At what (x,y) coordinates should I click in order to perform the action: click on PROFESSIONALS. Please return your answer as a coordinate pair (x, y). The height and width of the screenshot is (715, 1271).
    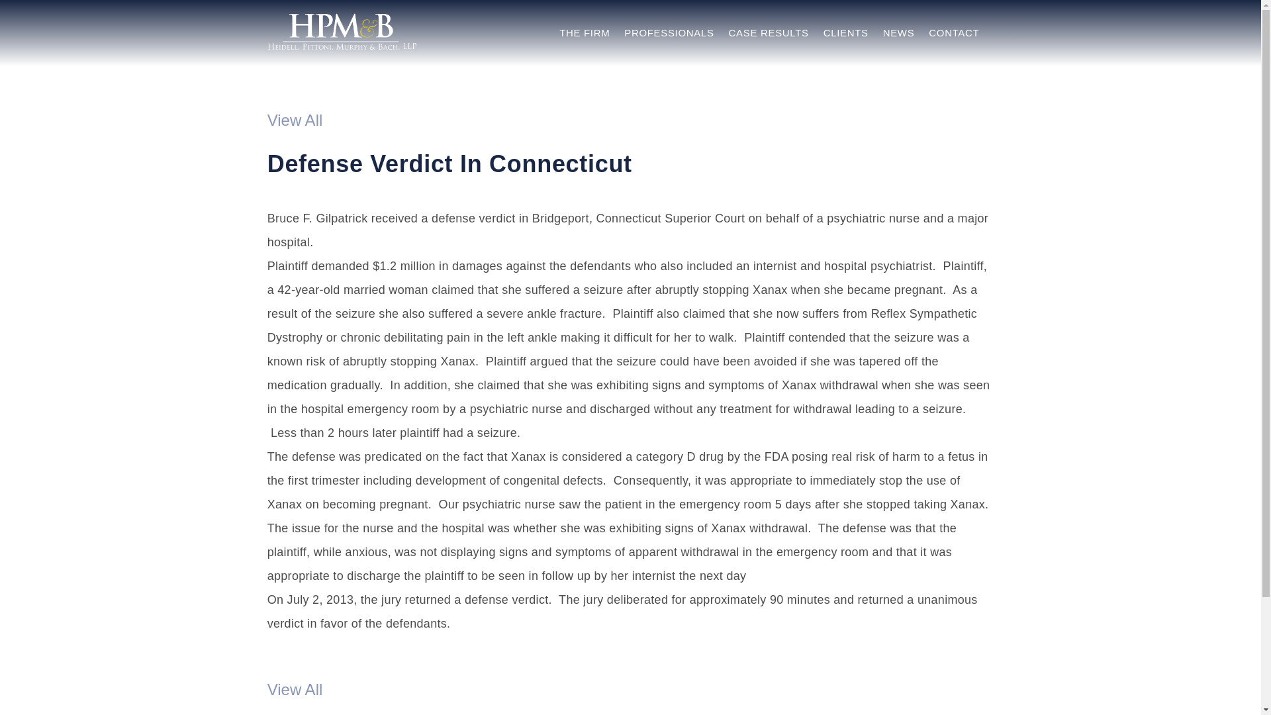
    Looking at the image, I should click on (669, 33).